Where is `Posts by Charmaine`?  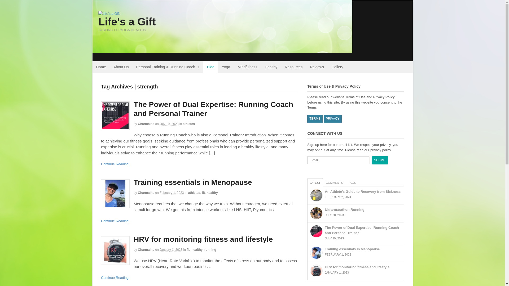 Posts by Charmaine is located at coordinates (146, 124).